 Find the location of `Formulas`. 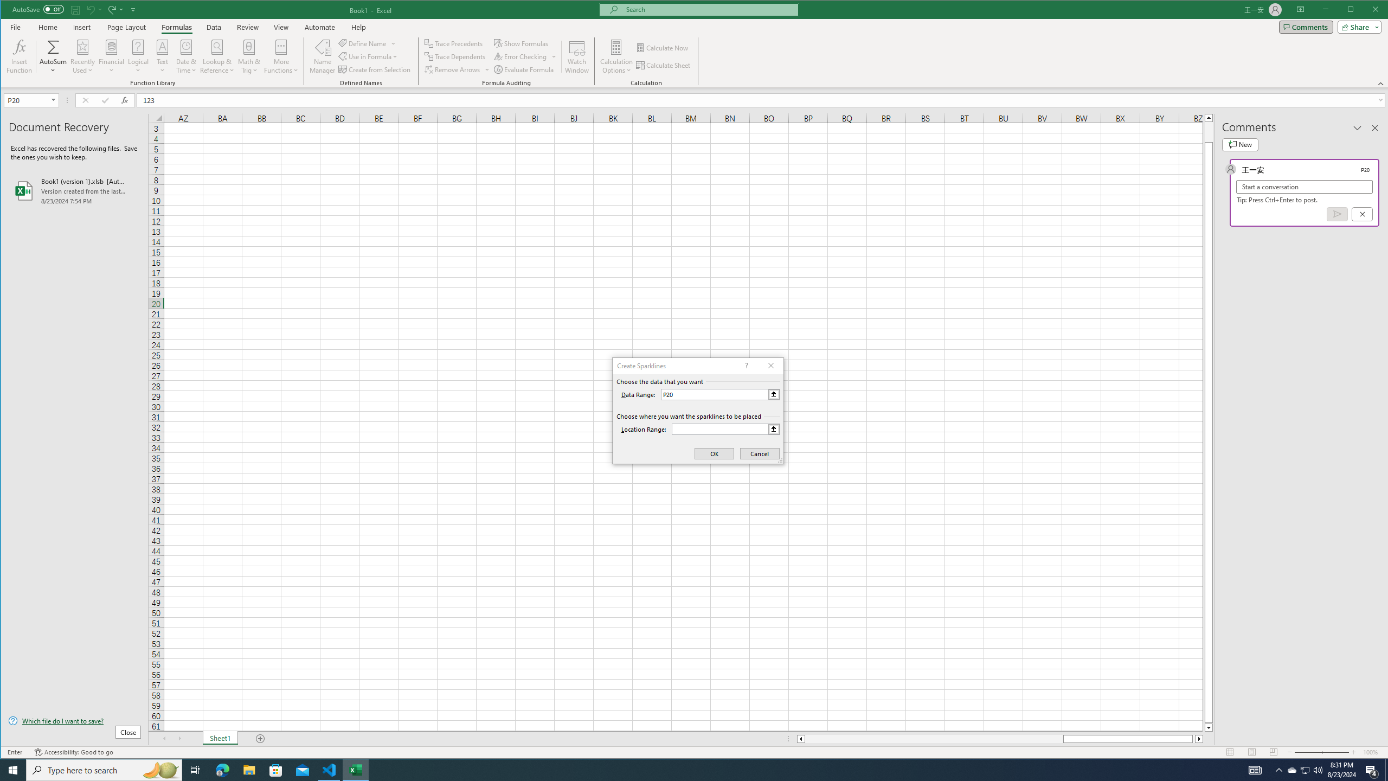

Formulas is located at coordinates (176, 27).